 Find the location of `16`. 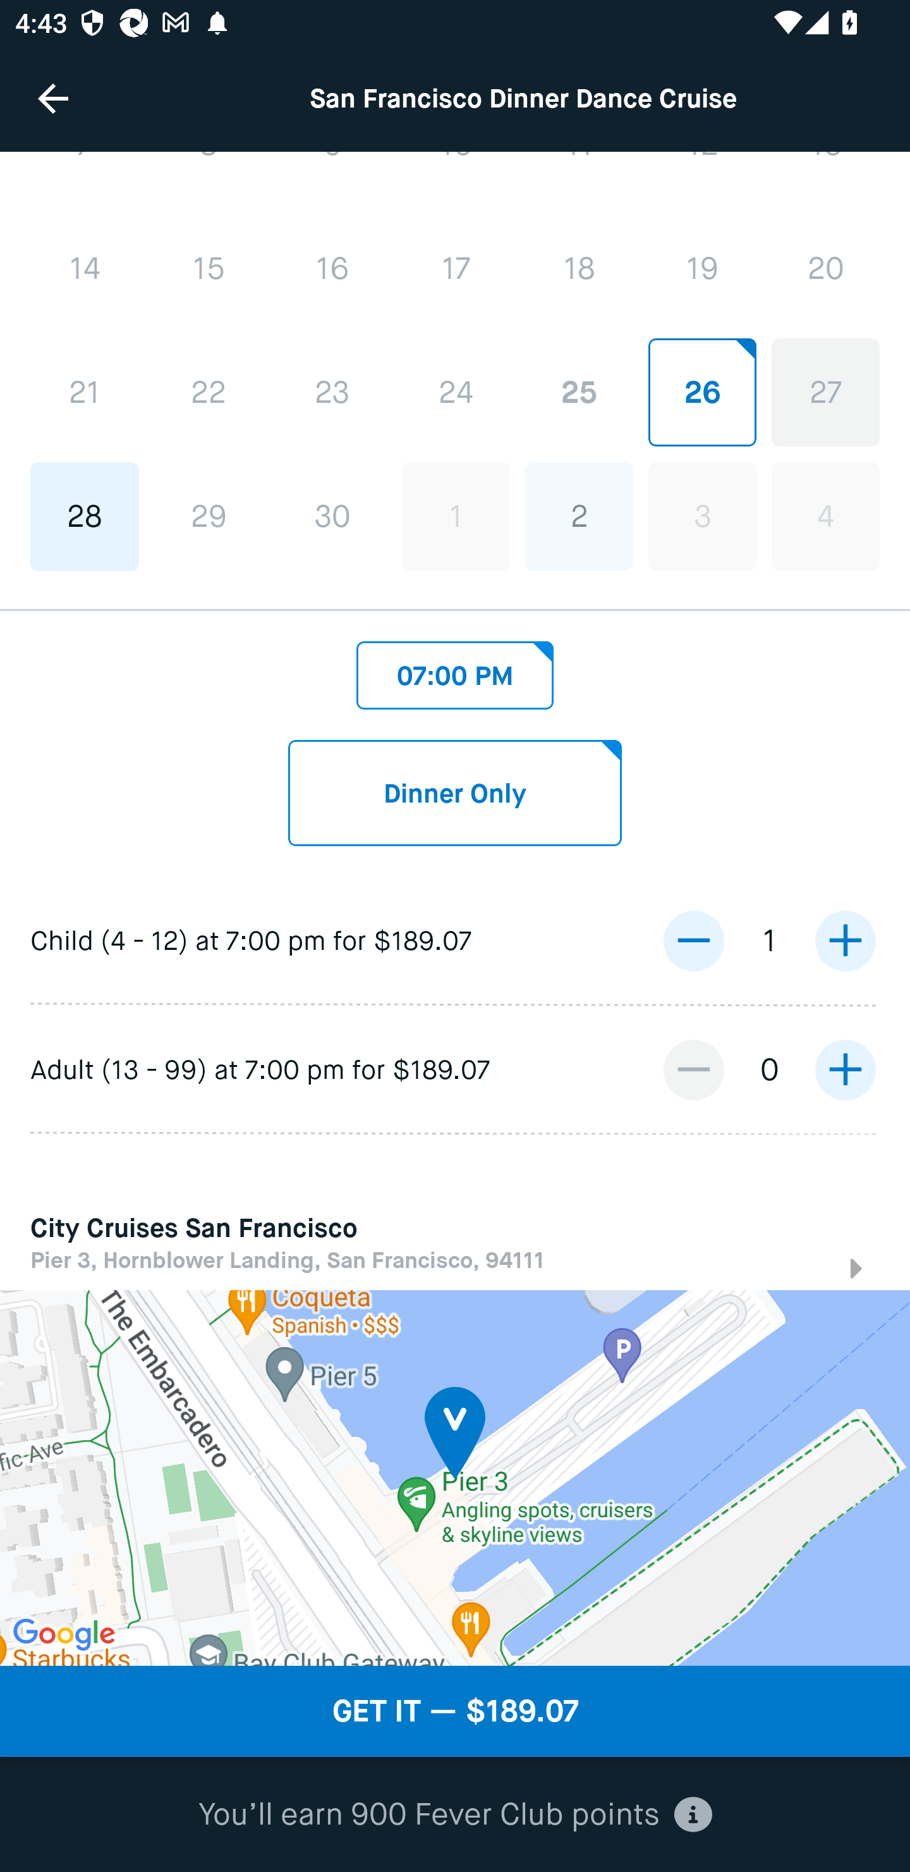

16 is located at coordinates (332, 269).